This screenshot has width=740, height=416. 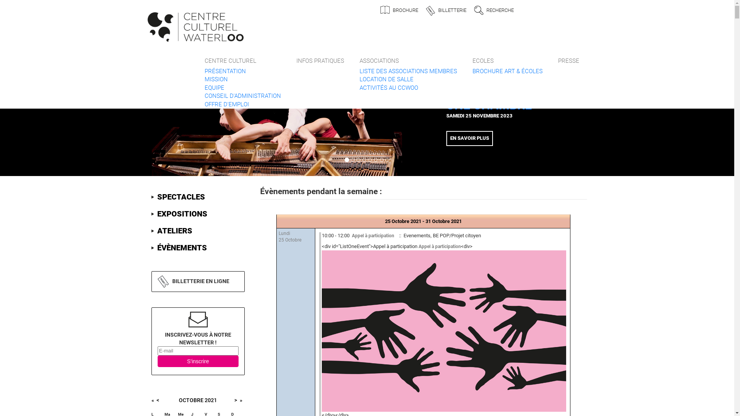 What do you see at coordinates (405, 10) in the screenshot?
I see `BROCHURE` at bounding box center [405, 10].